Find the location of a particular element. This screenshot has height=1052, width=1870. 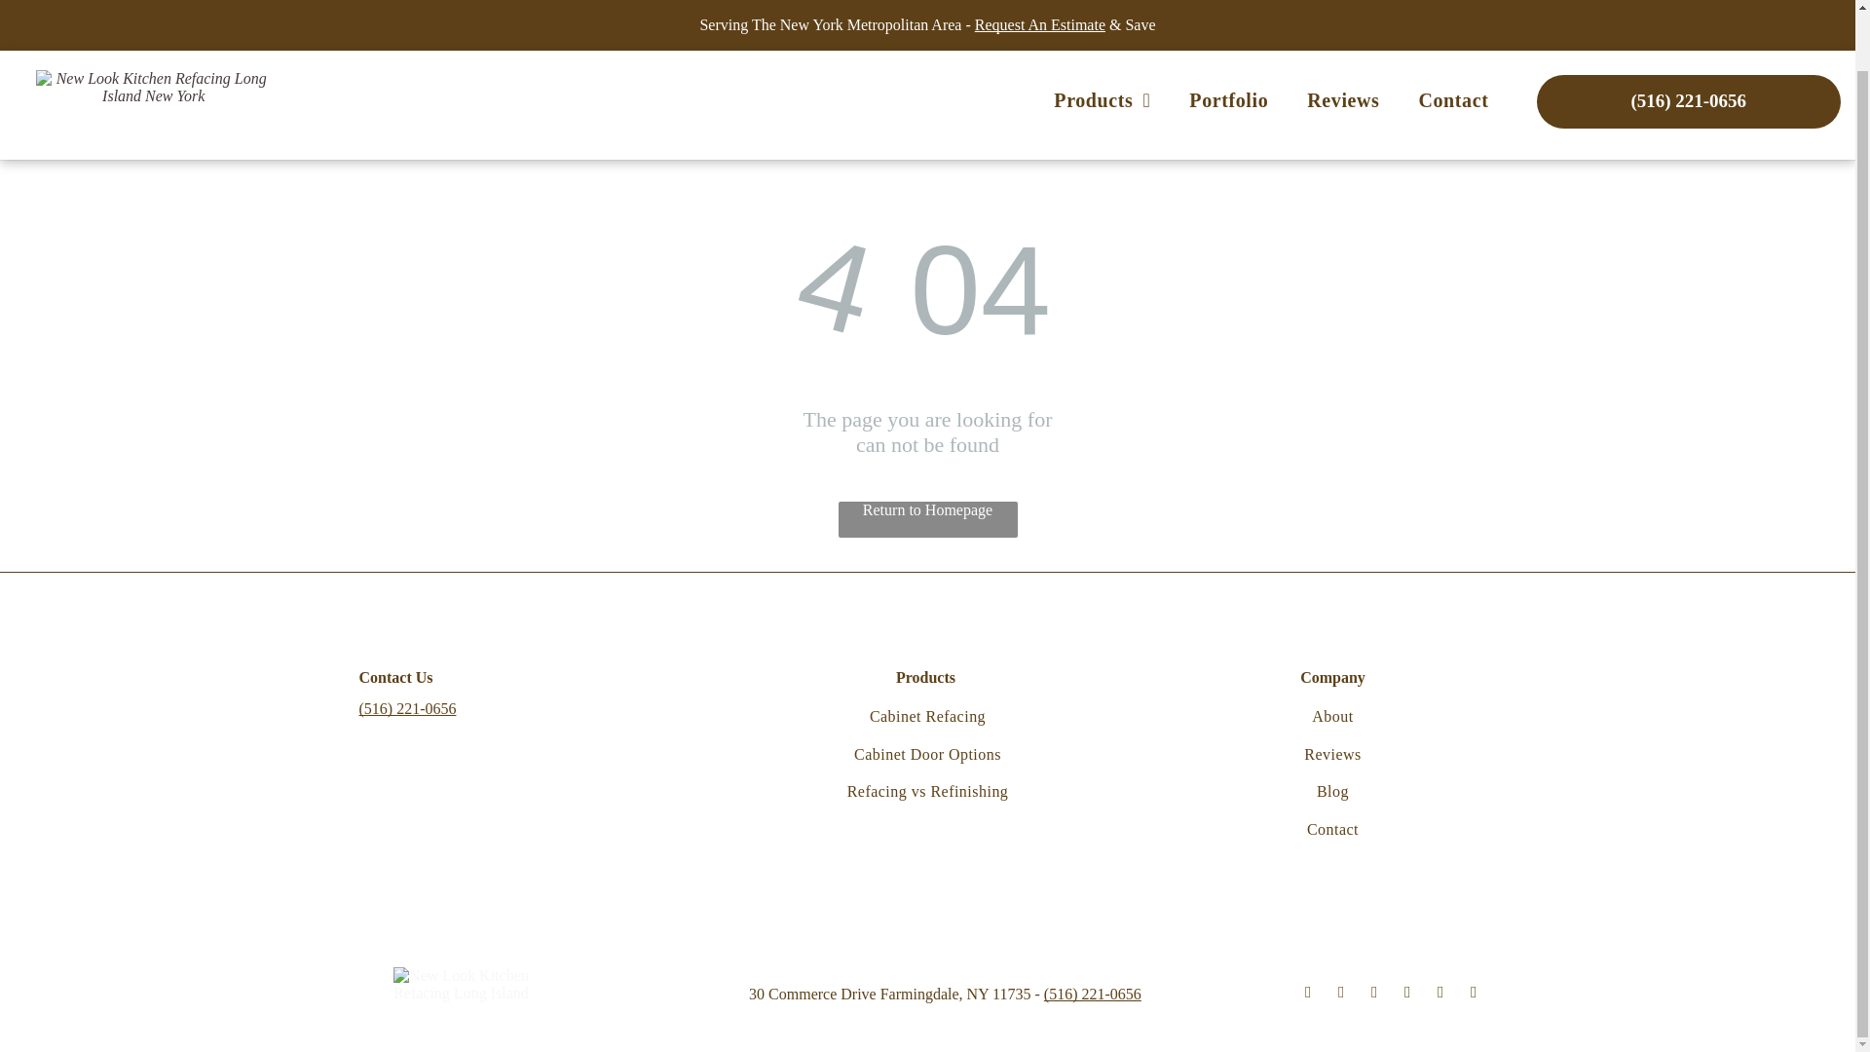

About is located at coordinates (1332, 717).